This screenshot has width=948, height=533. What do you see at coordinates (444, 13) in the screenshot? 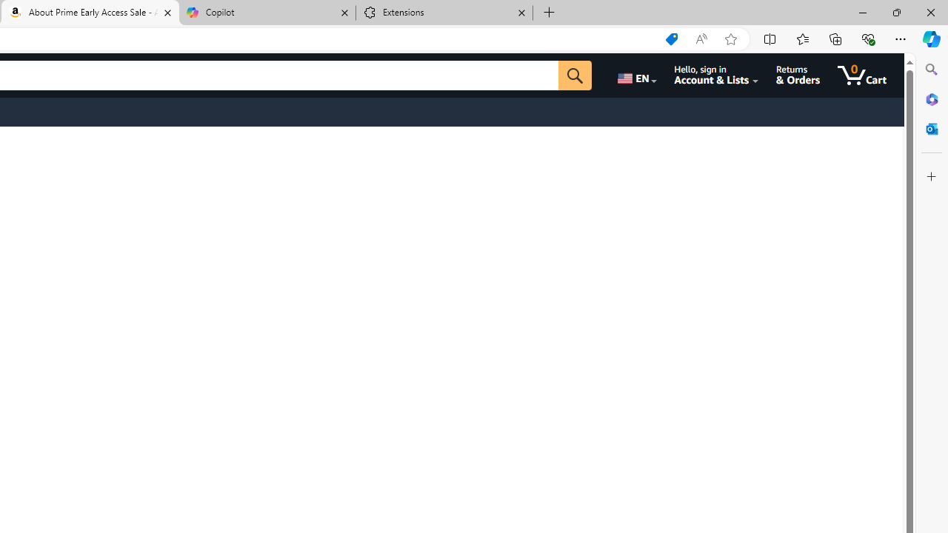
I see `Extensions` at bounding box center [444, 13].